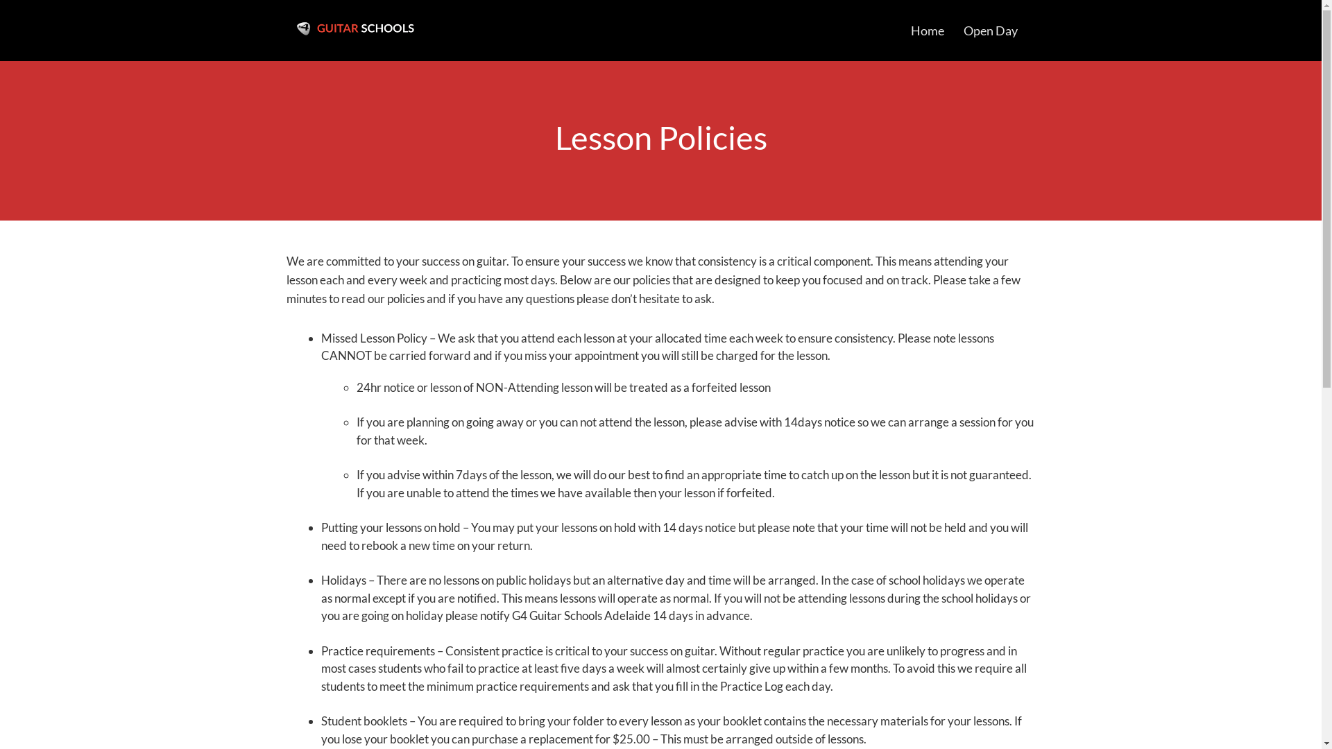  Describe the element at coordinates (928, 31) in the screenshot. I see `Home` at that location.